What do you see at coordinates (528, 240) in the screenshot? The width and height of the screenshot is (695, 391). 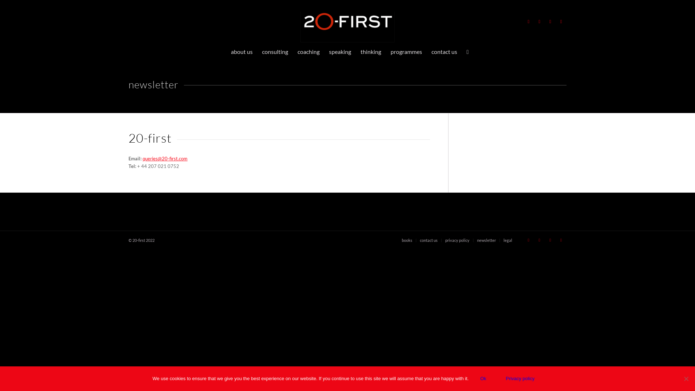 I see `Twitter` at bounding box center [528, 240].